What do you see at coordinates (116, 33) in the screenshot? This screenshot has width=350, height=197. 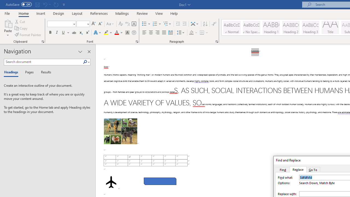 I see `Font Color Red` at bounding box center [116, 33].